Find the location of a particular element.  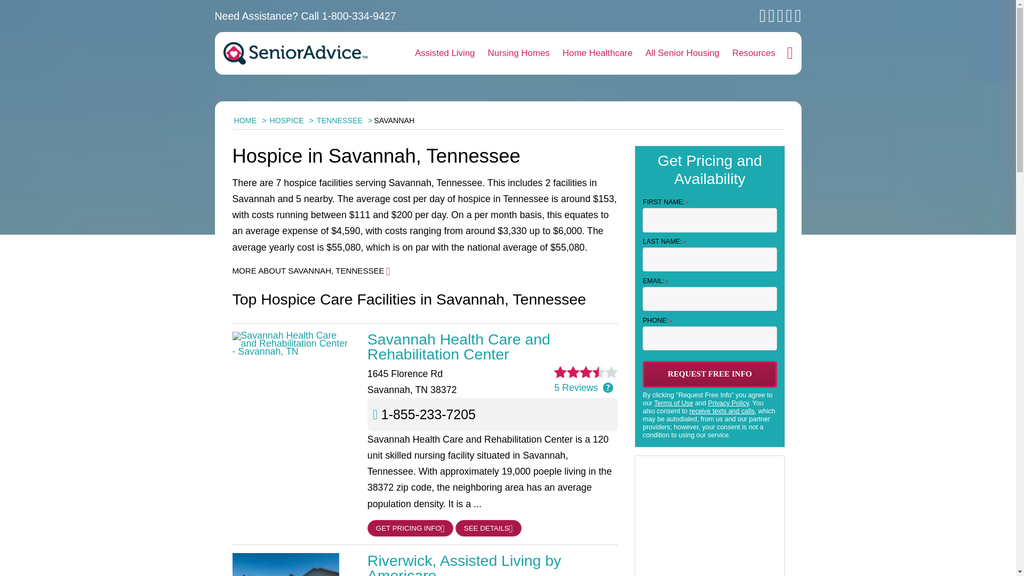

Assisted Living is located at coordinates (445, 53).